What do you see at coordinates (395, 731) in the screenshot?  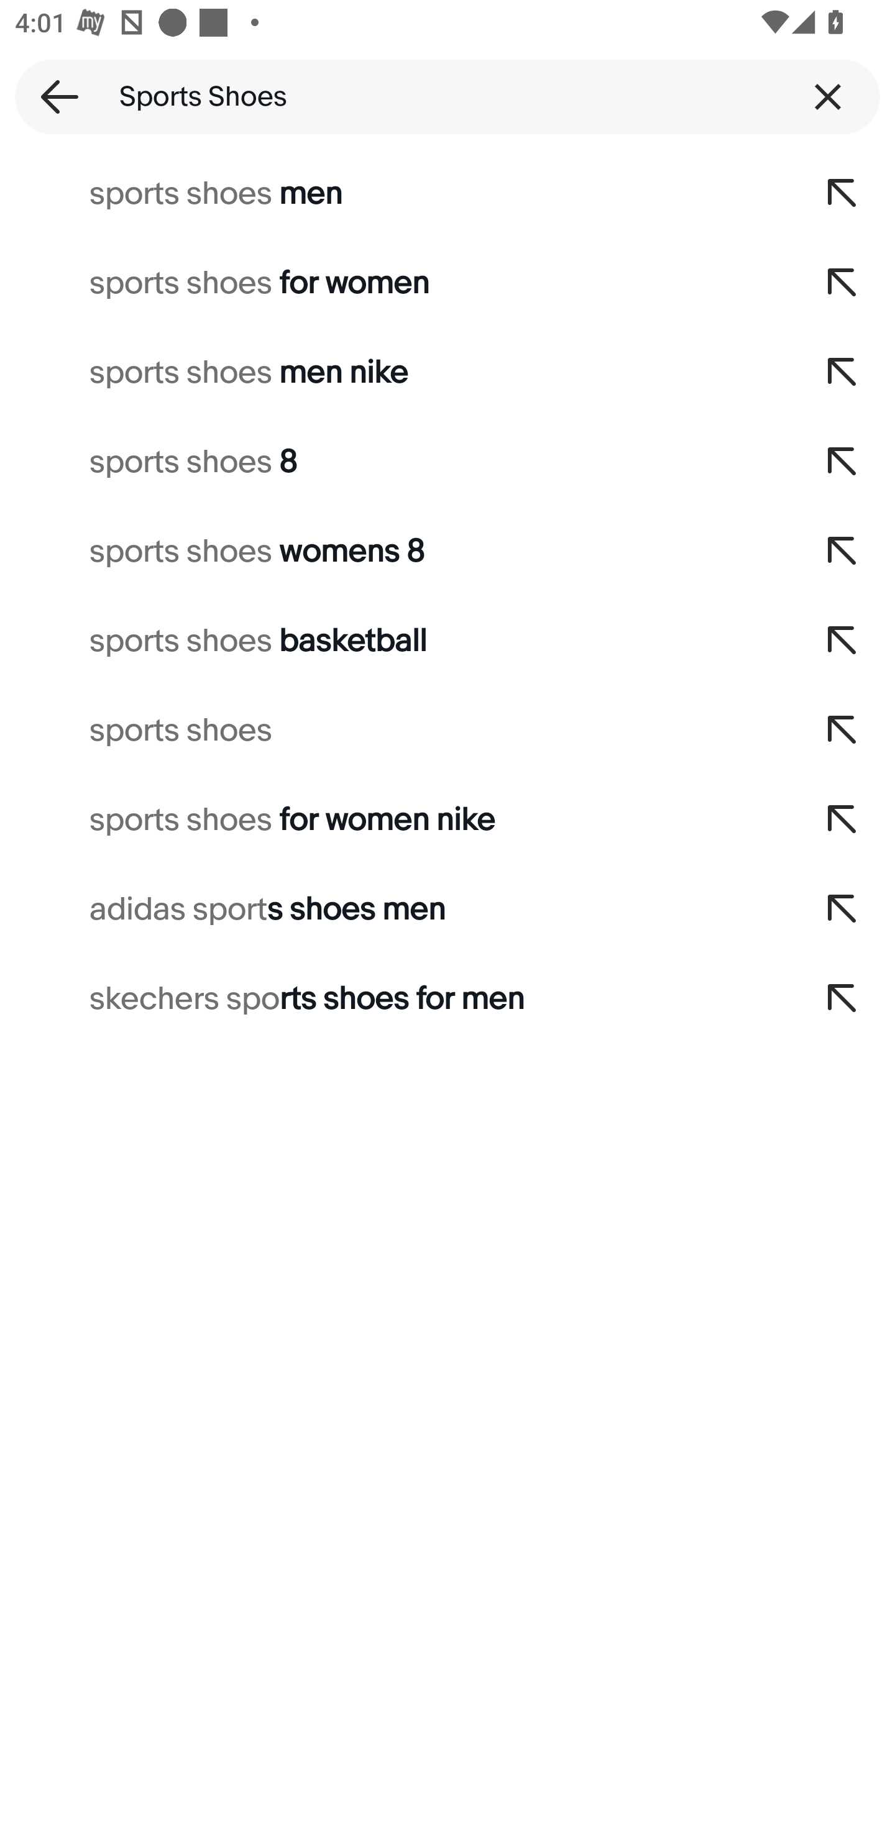 I see `sports shoes` at bounding box center [395, 731].